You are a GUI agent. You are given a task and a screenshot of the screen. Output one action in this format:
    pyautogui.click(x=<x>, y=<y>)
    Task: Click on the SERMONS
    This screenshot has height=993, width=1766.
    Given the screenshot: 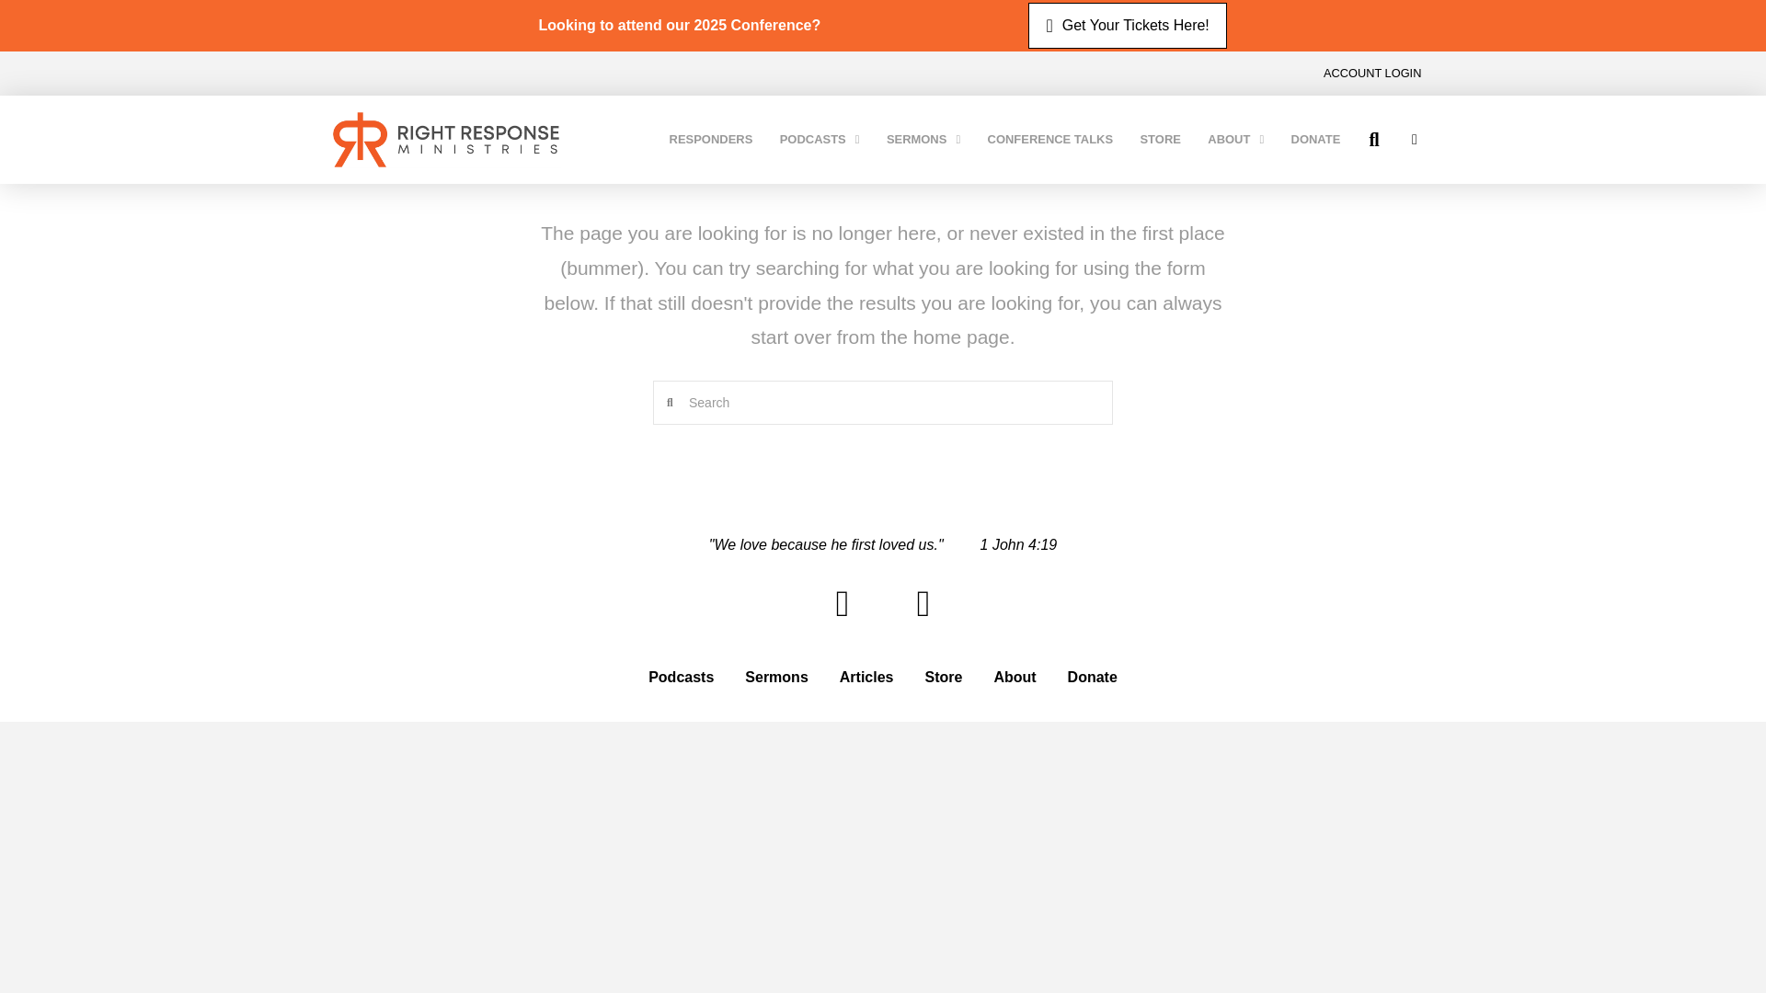 What is the action you would take?
    pyautogui.click(x=923, y=139)
    